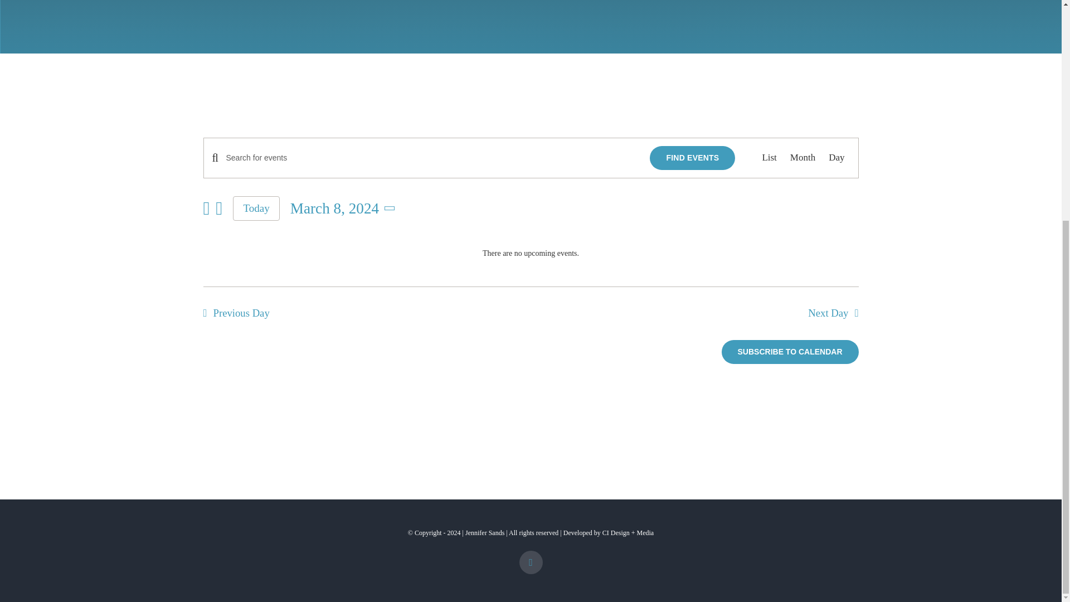  I want to click on Facebook, so click(531, 562).